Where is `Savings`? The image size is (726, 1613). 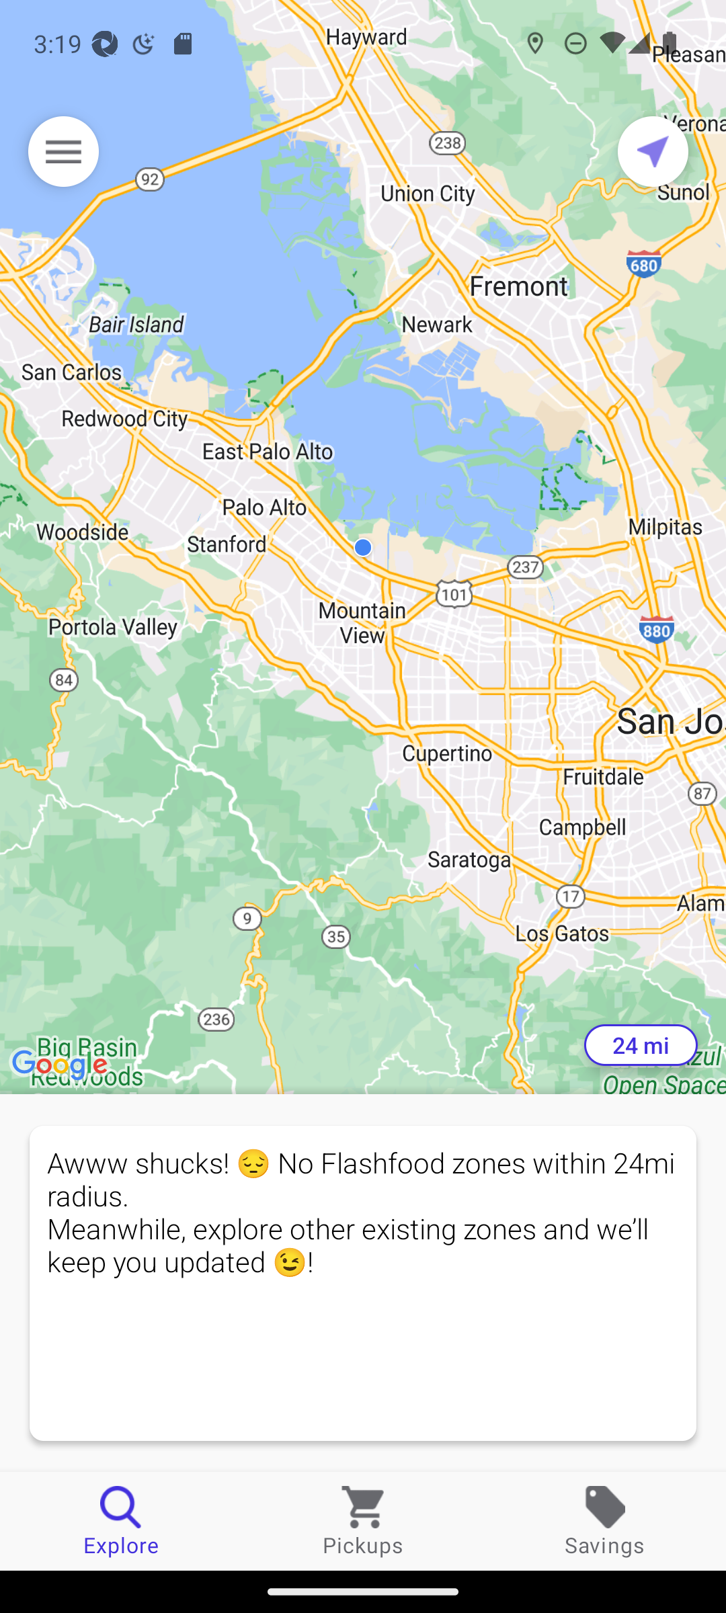
Savings is located at coordinates (605, 1520).